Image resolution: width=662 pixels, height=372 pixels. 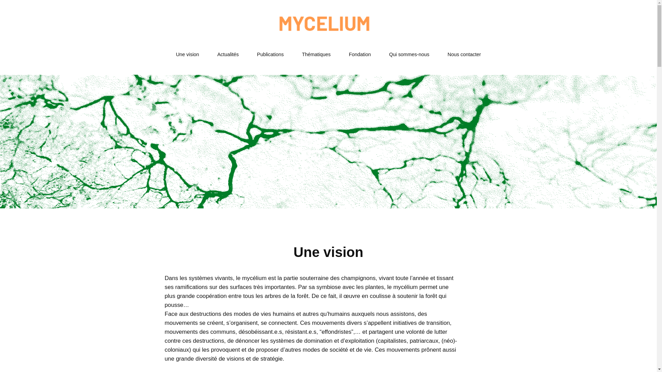 I want to click on Nous contacter, so click(x=464, y=54).